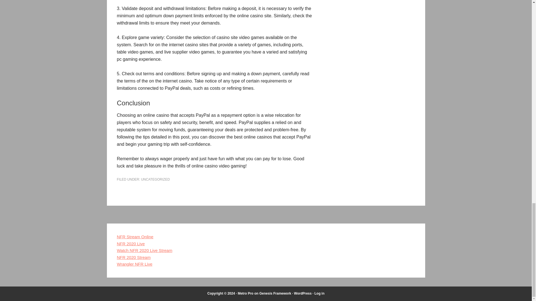 Image resolution: width=536 pixels, height=301 pixels. What do you see at coordinates (144, 250) in the screenshot?
I see `Watch NFR 2020 Live Stream` at bounding box center [144, 250].